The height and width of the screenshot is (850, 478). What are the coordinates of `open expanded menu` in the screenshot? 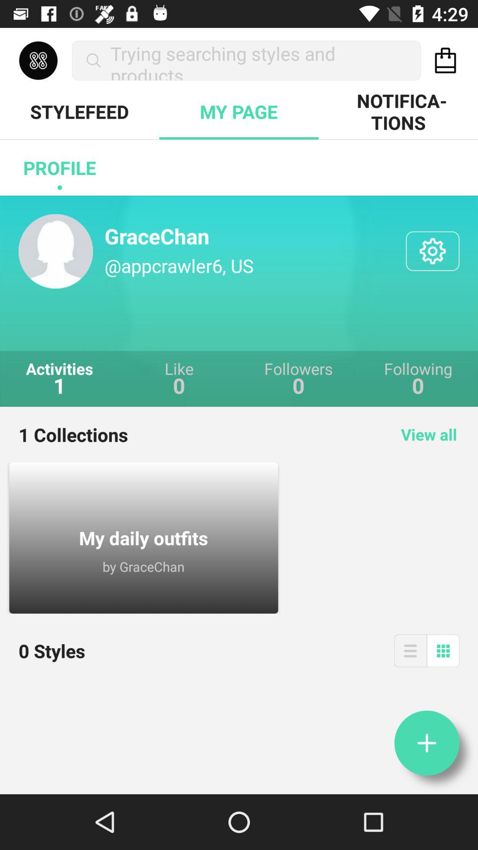 It's located at (410, 651).